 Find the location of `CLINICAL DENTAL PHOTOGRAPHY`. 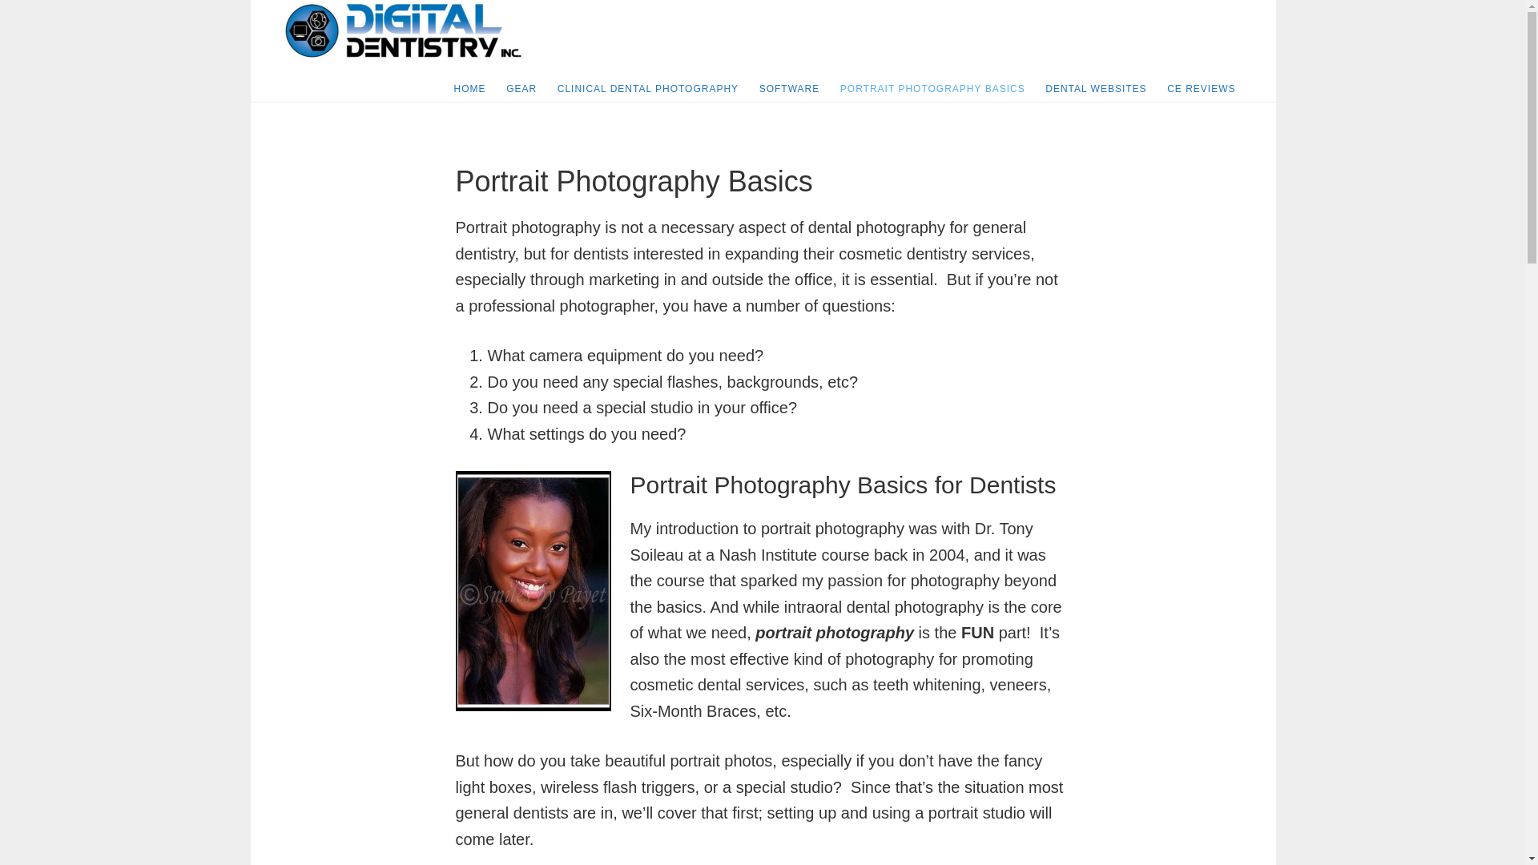

CLINICAL DENTAL PHOTOGRAPHY is located at coordinates (647, 89).